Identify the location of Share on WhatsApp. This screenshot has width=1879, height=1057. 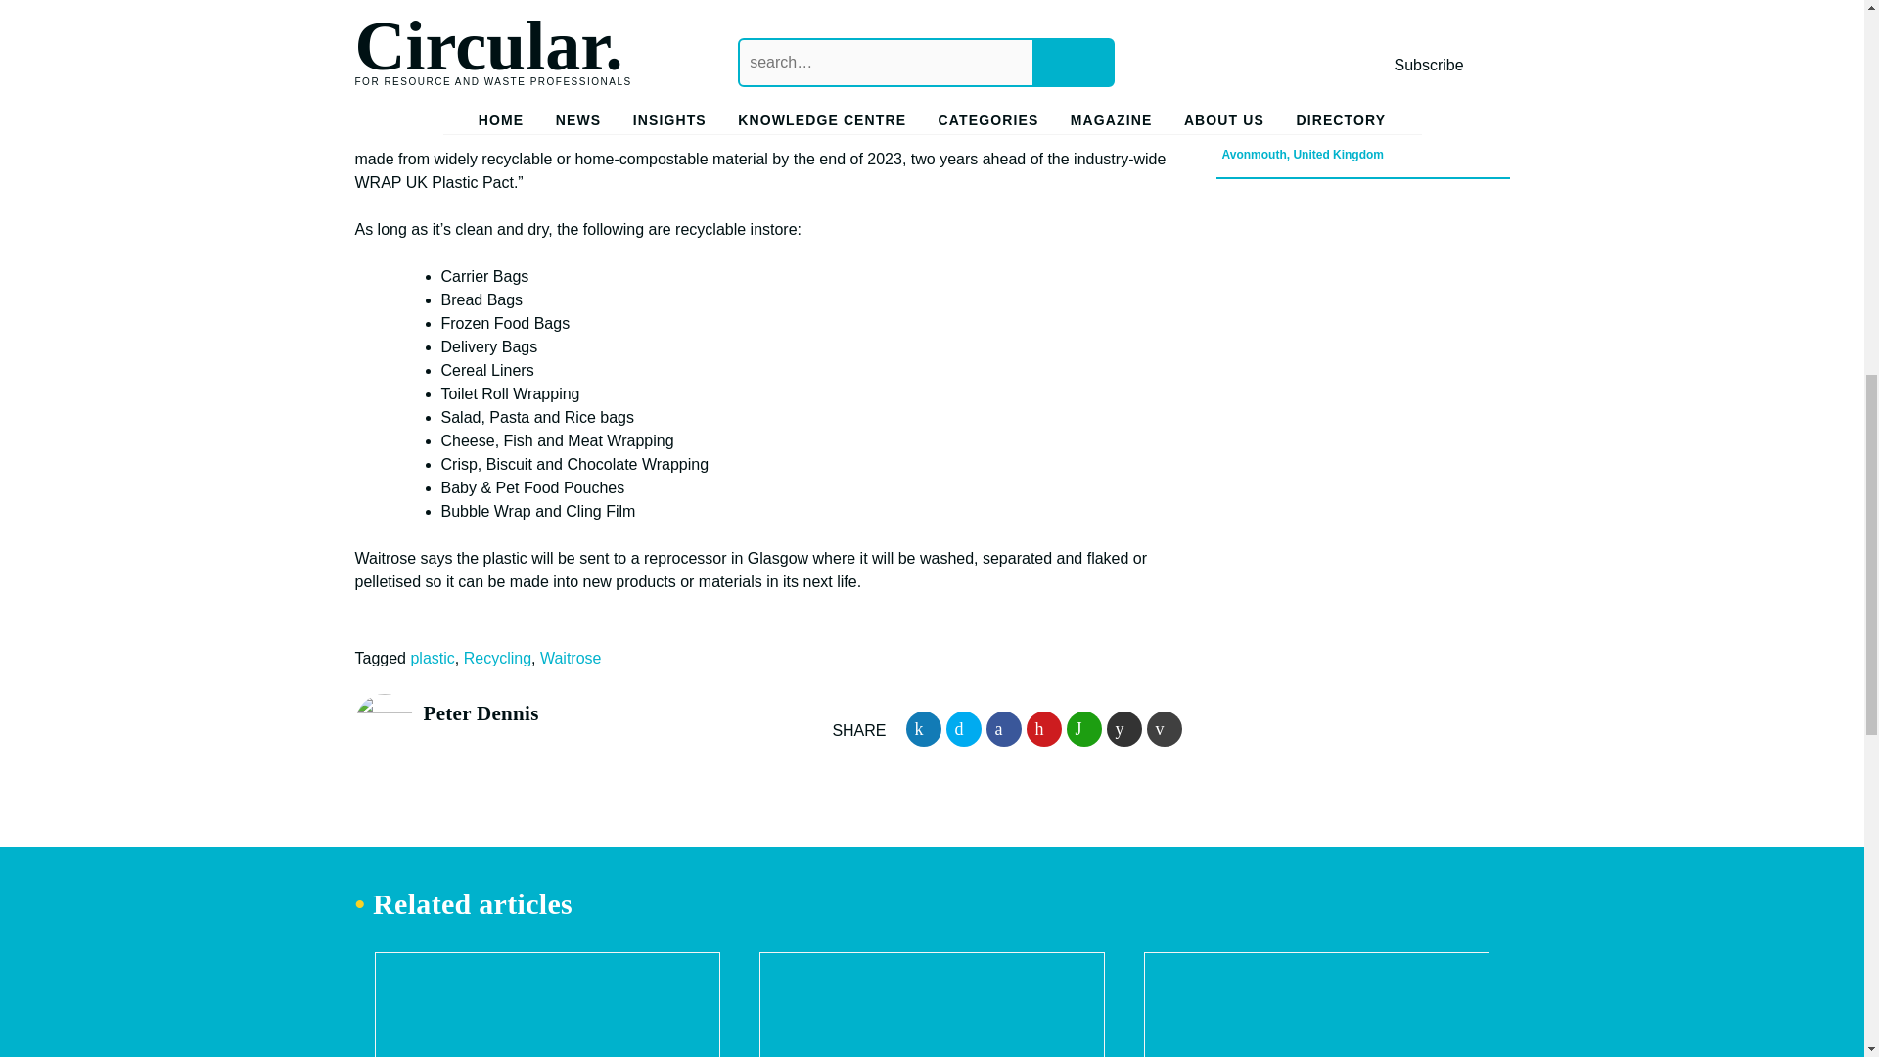
(1084, 728).